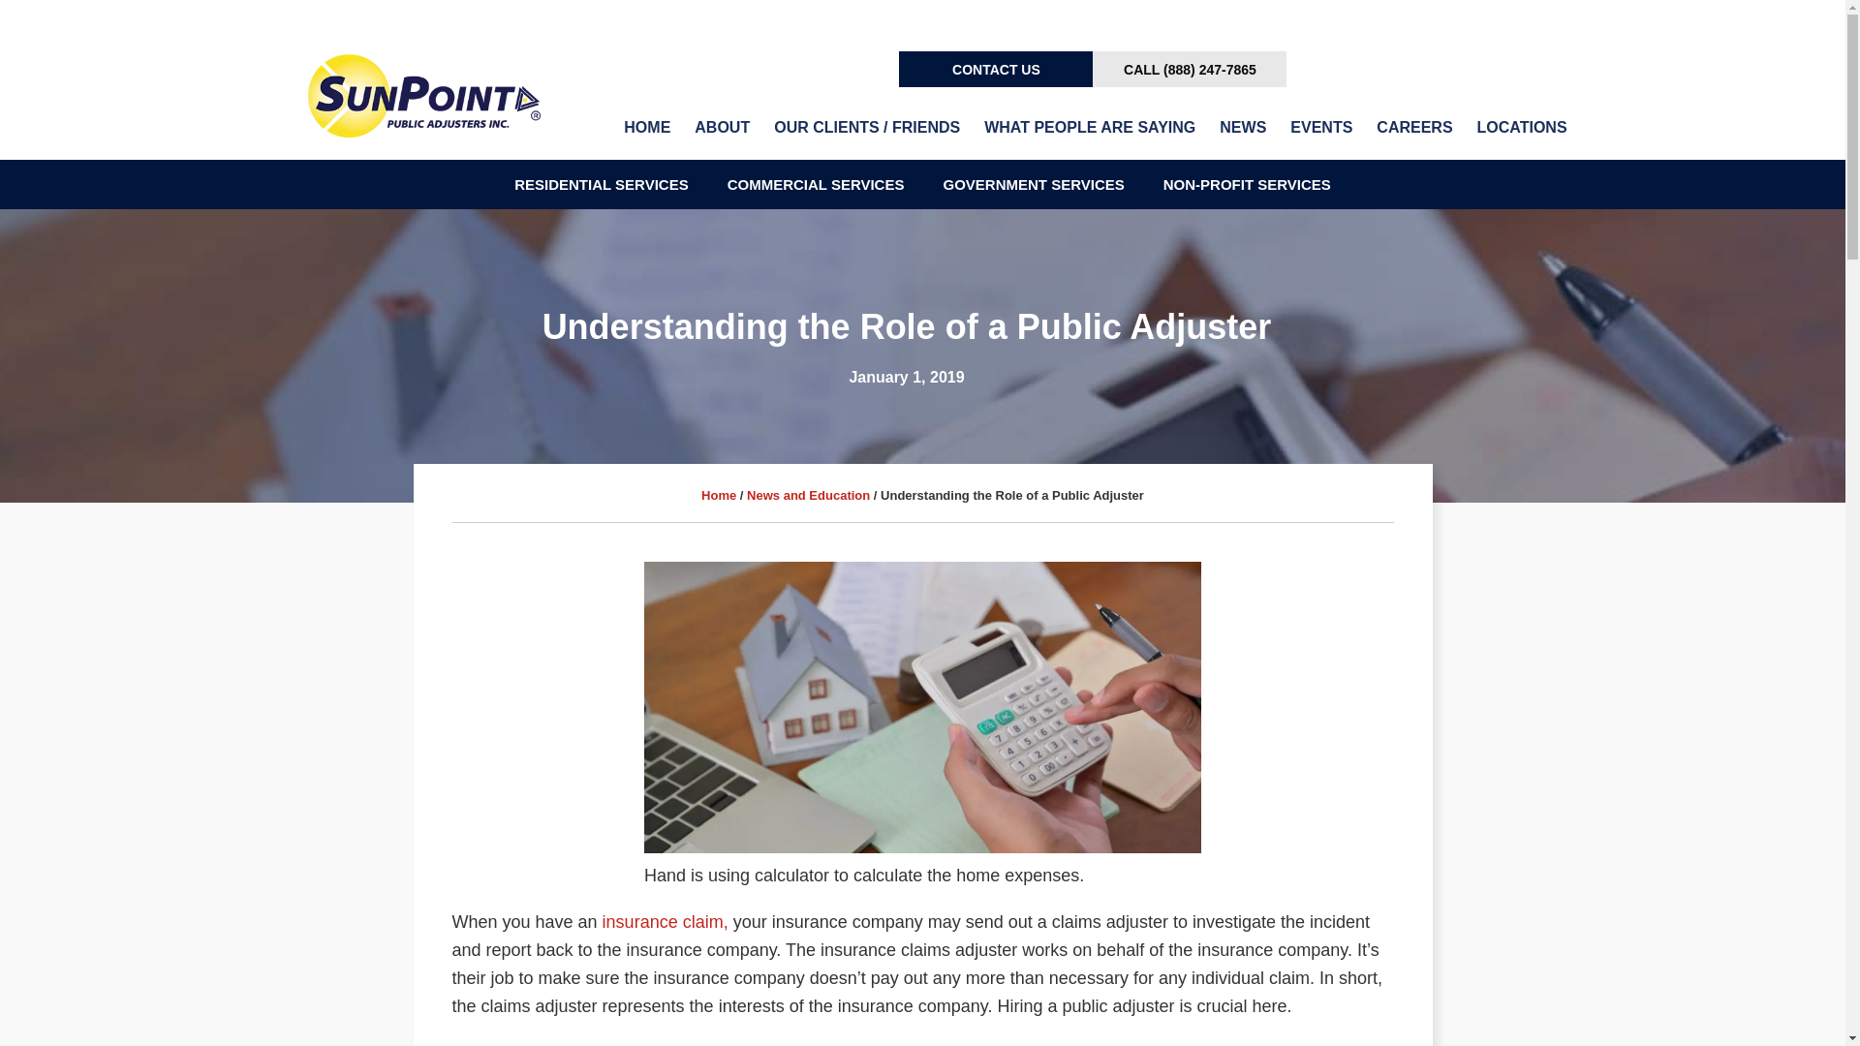 The width and height of the screenshot is (1860, 1046). Describe the element at coordinates (663, 922) in the screenshot. I see `insurance claim,` at that location.